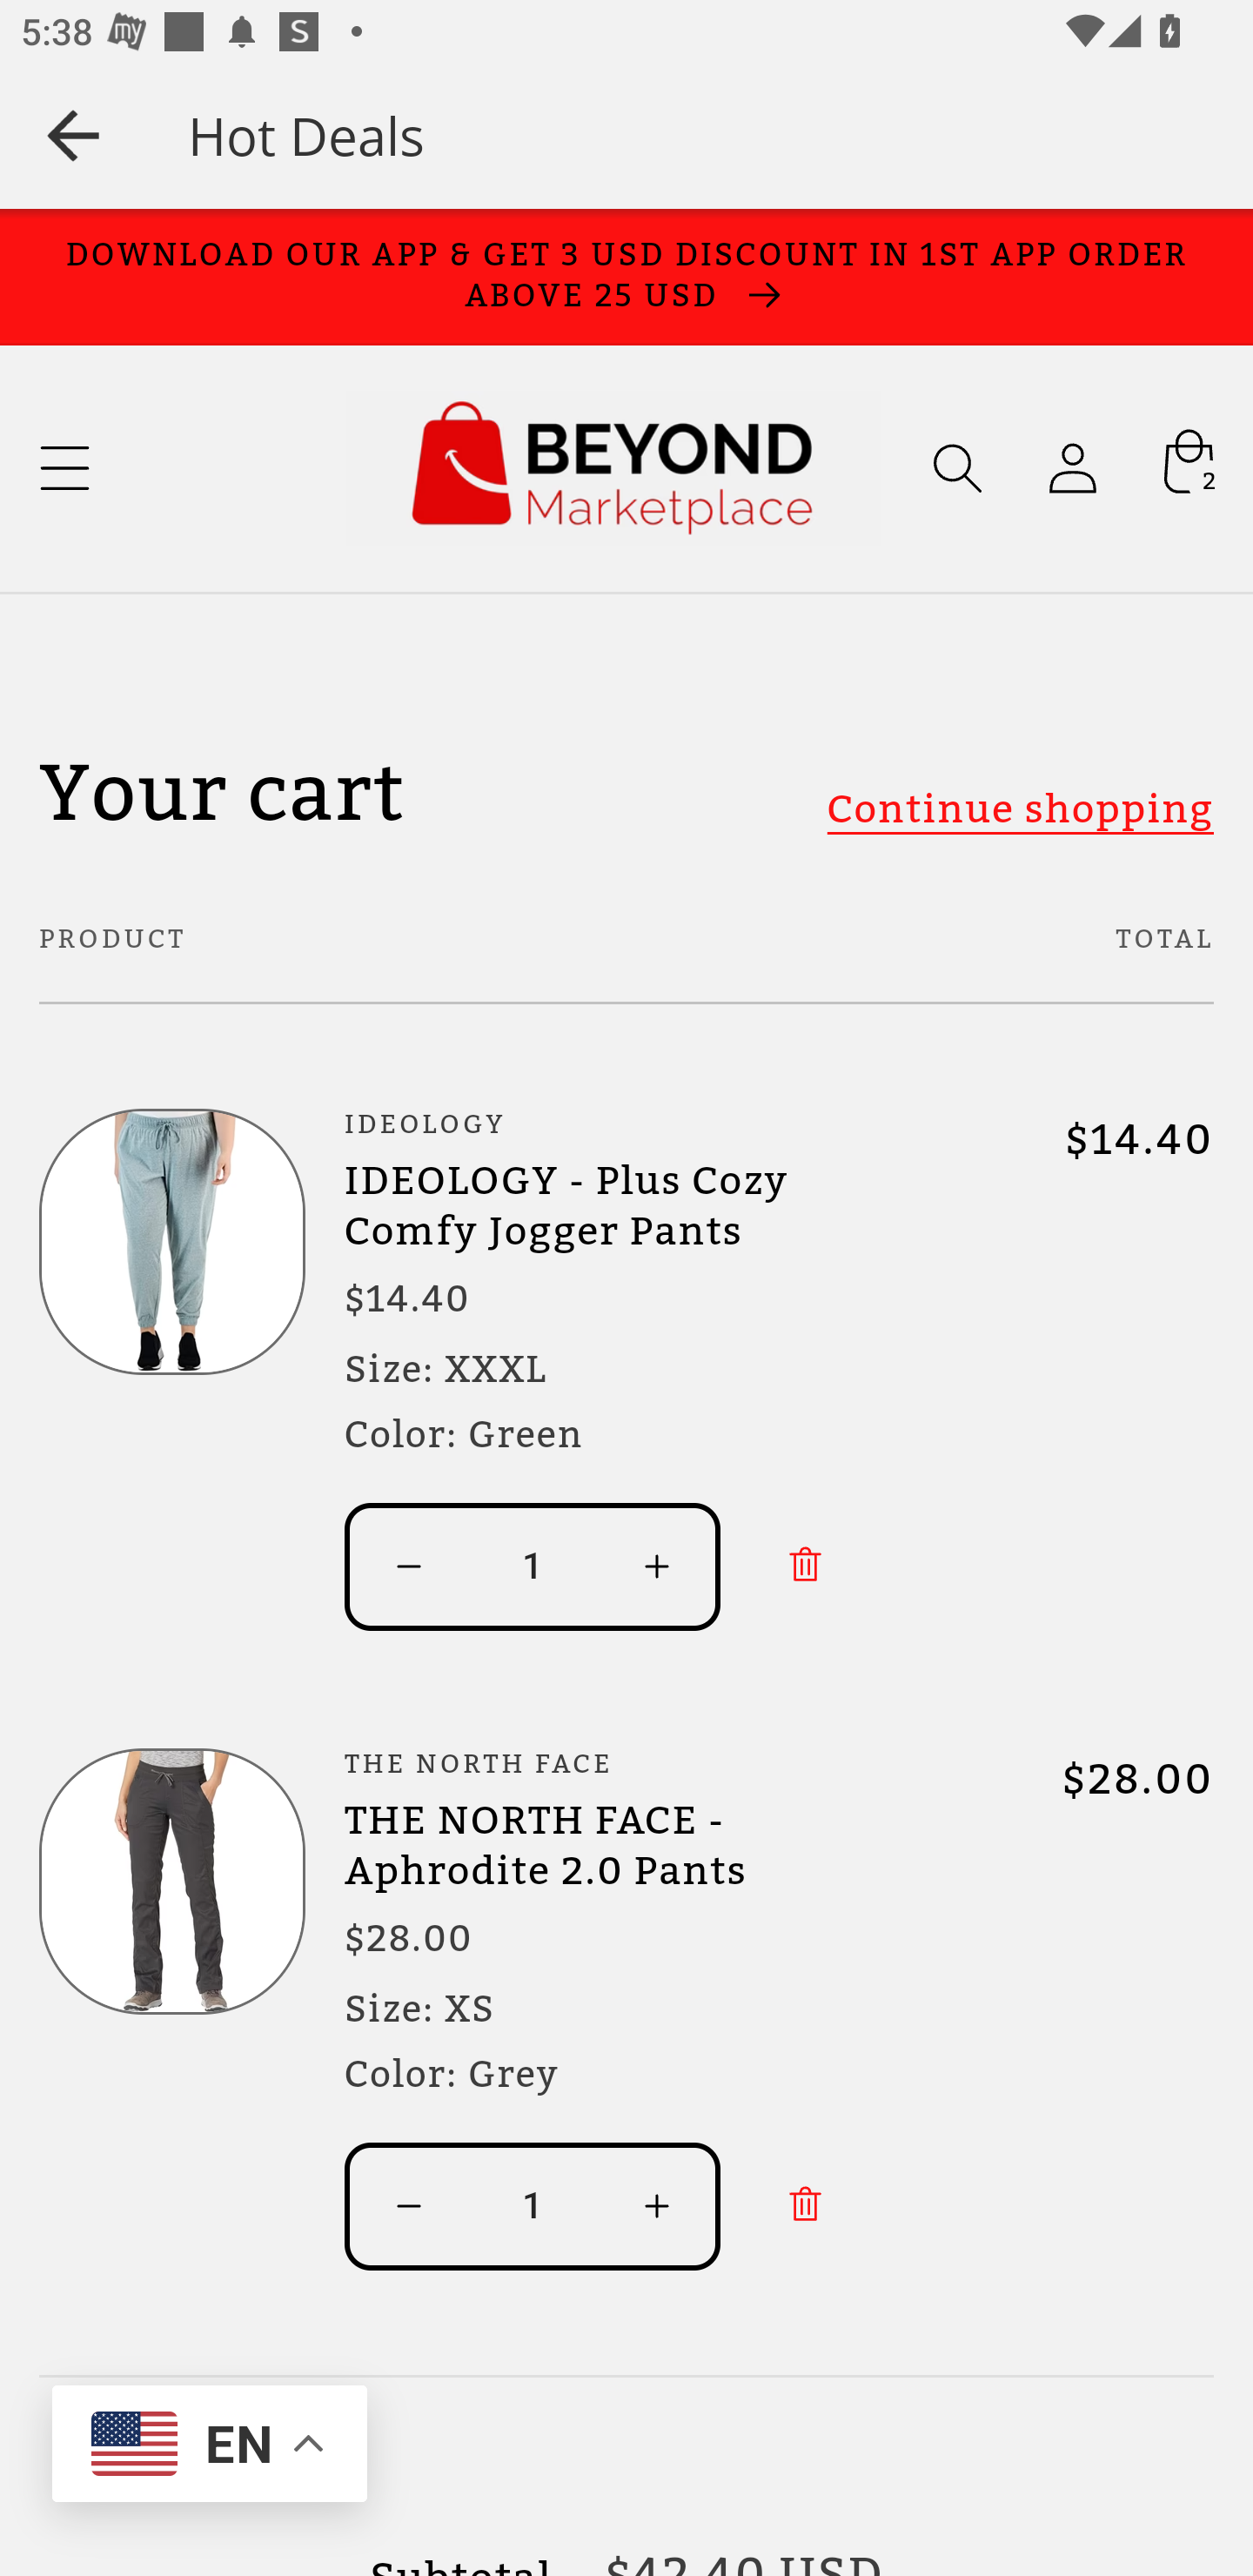 The width and height of the screenshot is (1253, 2576). What do you see at coordinates (1187, 468) in the screenshot?
I see `Cart 2 items Cart 2 items` at bounding box center [1187, 468].